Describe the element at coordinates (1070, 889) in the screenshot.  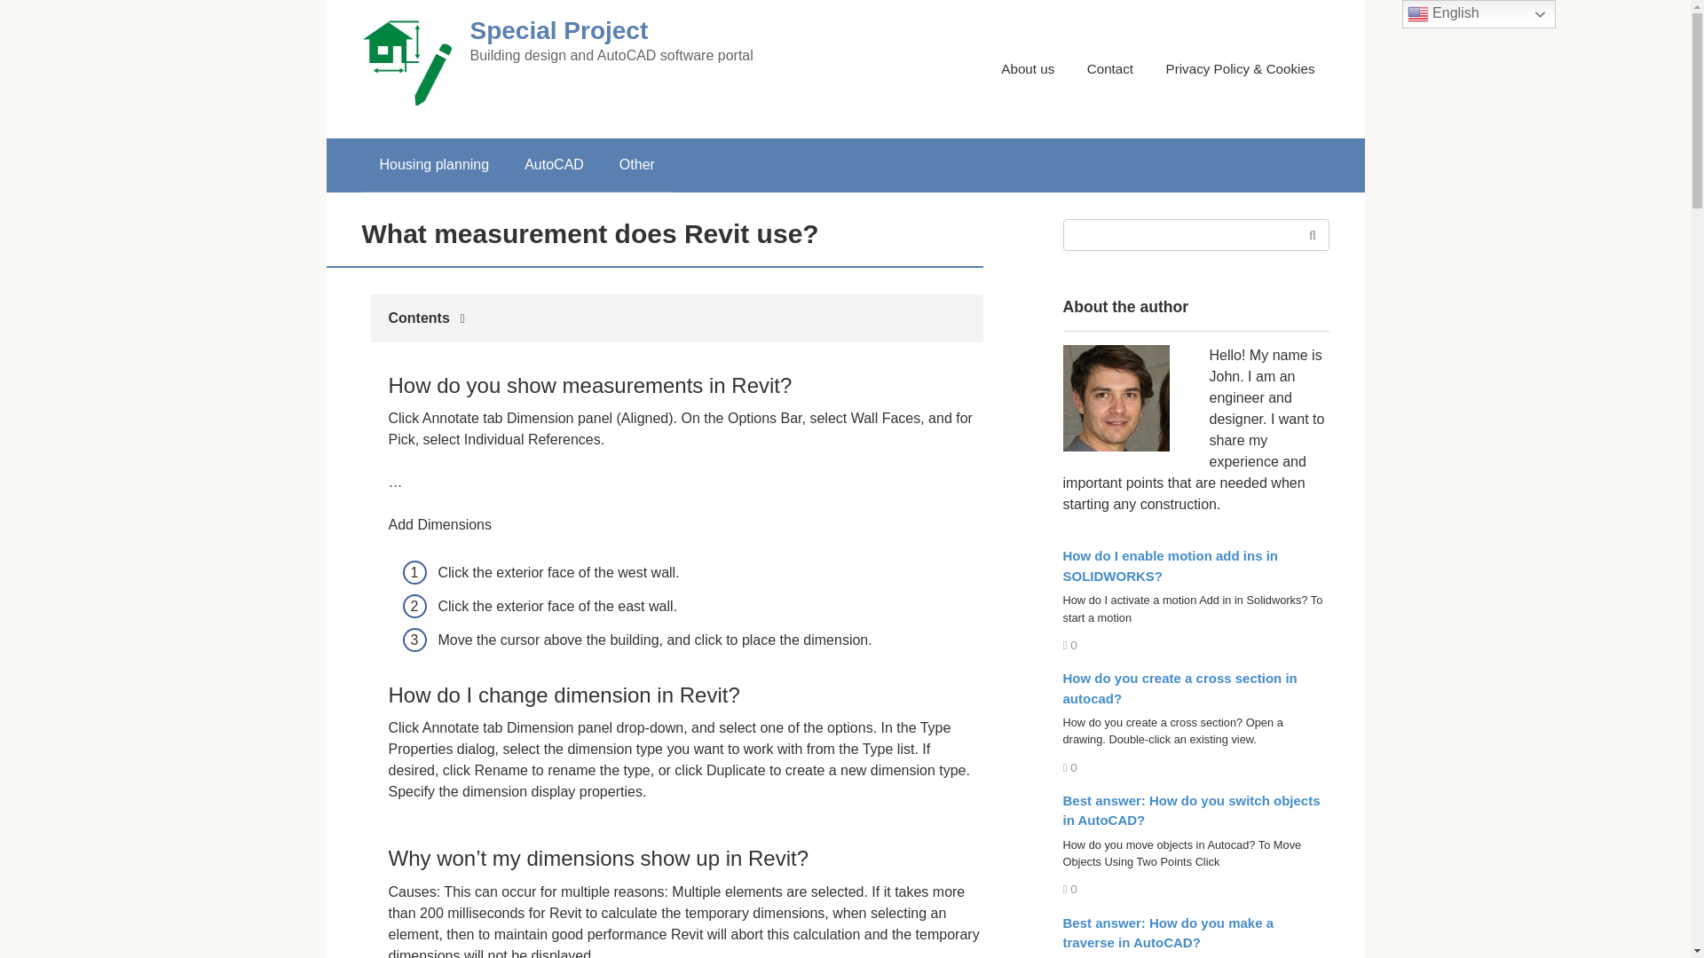
I see `Comments` at that location.